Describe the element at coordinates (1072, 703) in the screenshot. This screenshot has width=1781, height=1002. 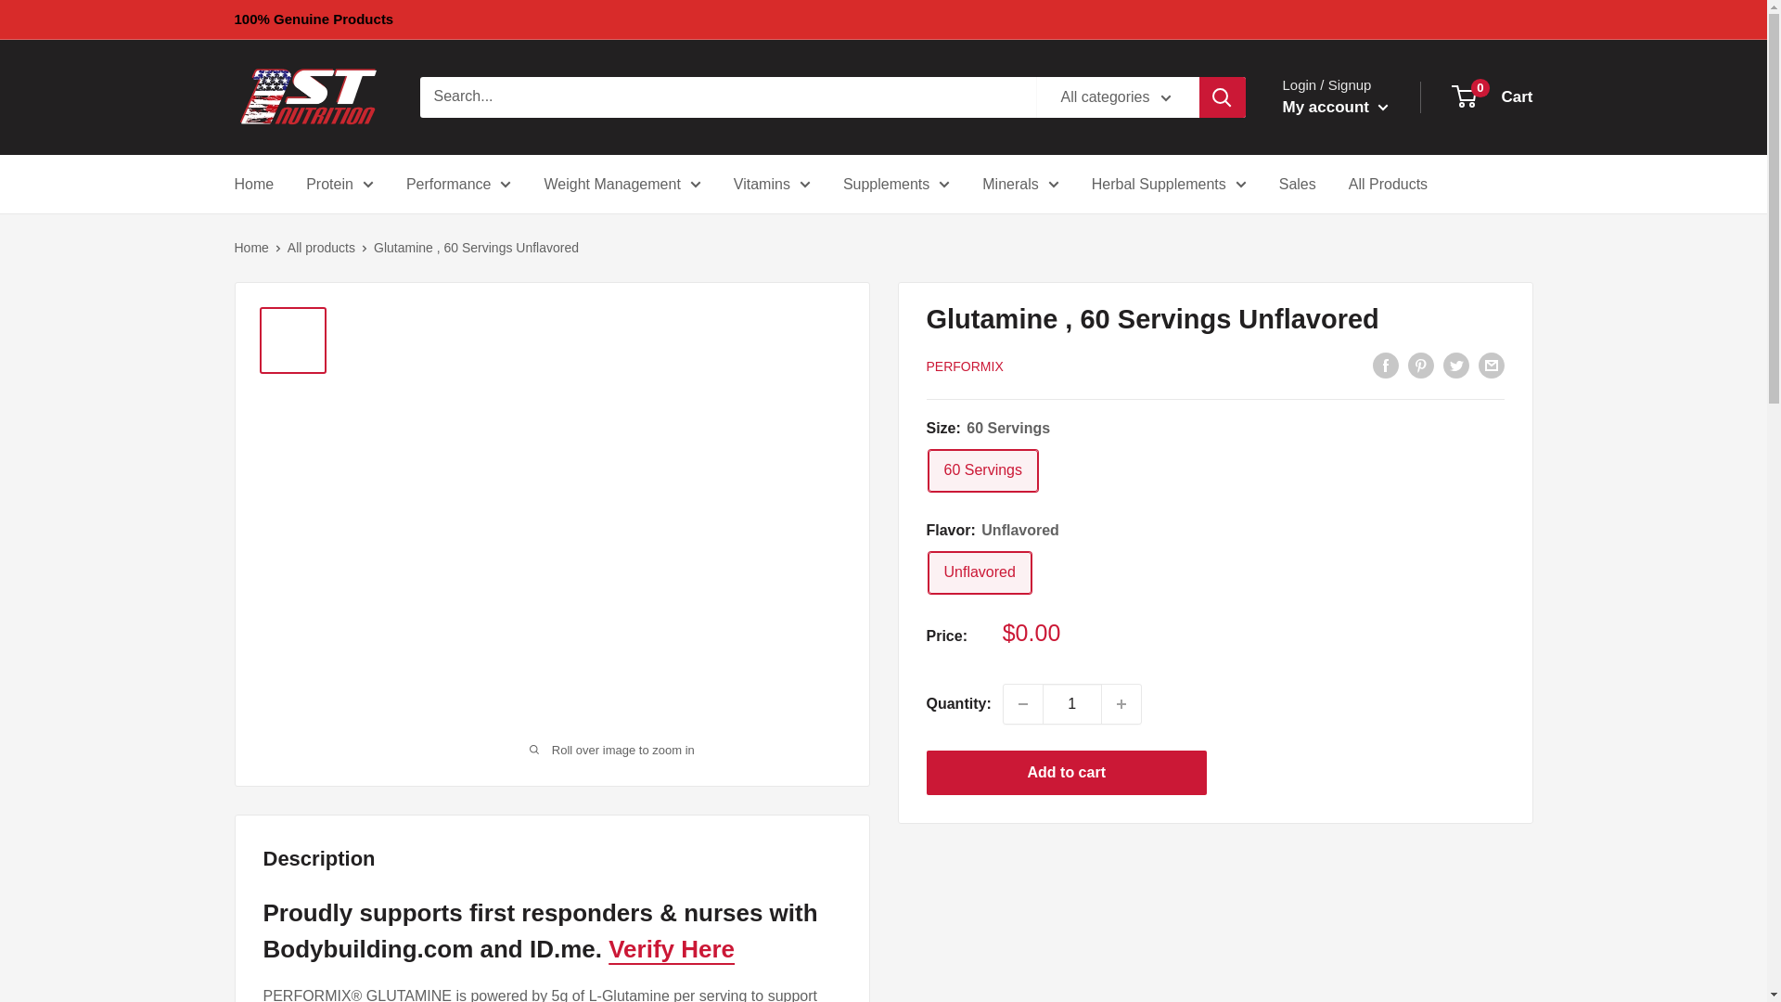
I see `1` at that location.